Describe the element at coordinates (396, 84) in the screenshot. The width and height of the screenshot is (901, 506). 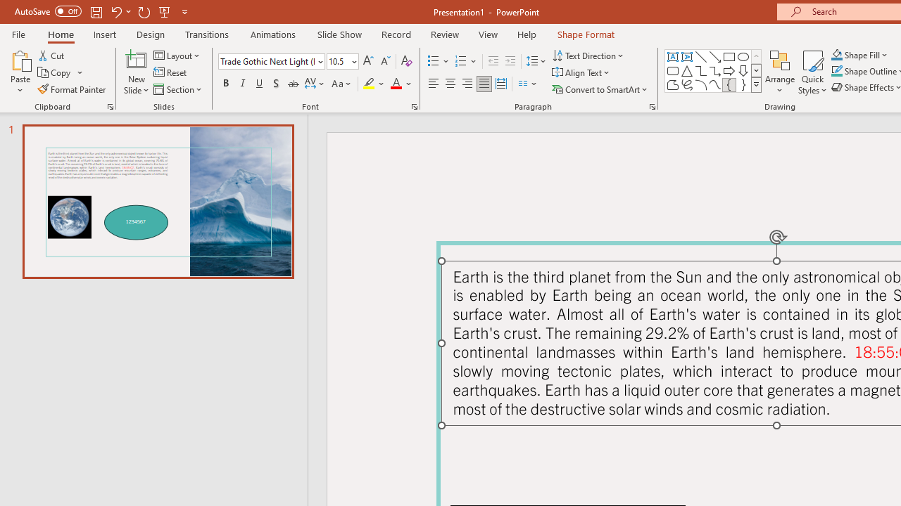
I see `Font Color Red` at that location.